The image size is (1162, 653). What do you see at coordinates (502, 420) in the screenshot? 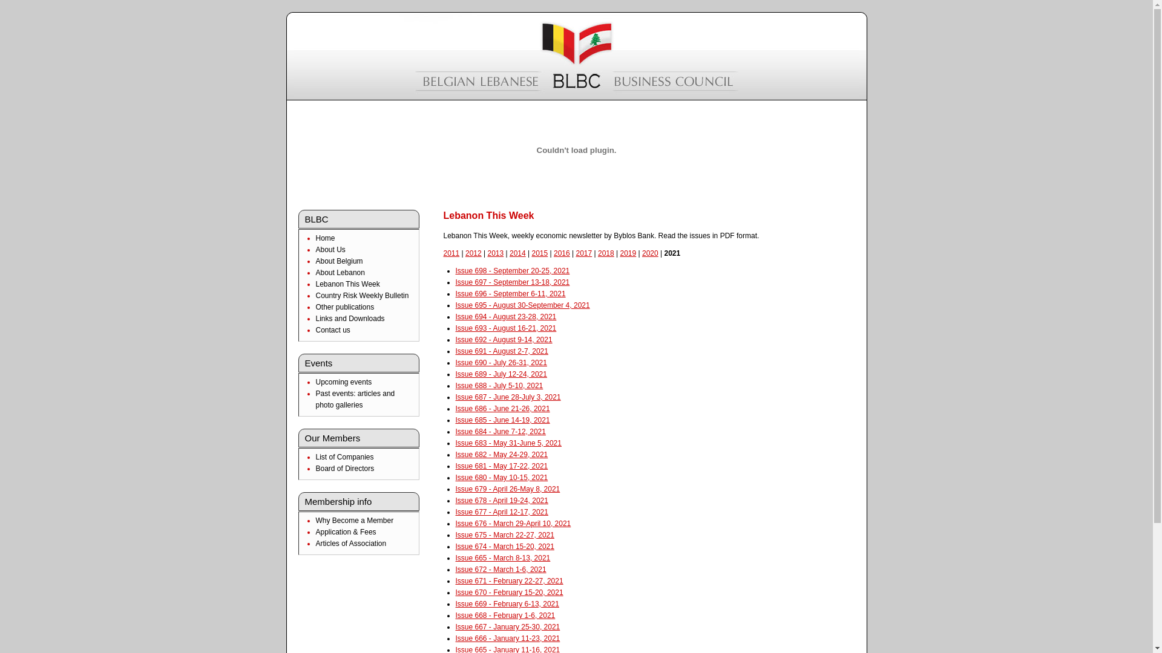
I see `Issue 685 - June 14-19, 2021` at bounding box center [502, 420].